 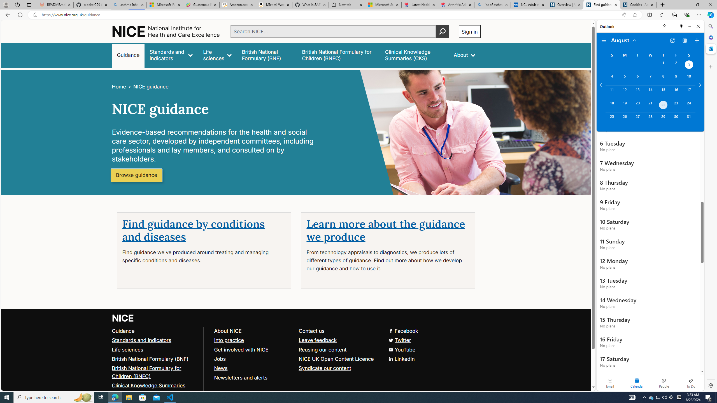 I want to click on >NICE guidance, so click(x=147, y=87).